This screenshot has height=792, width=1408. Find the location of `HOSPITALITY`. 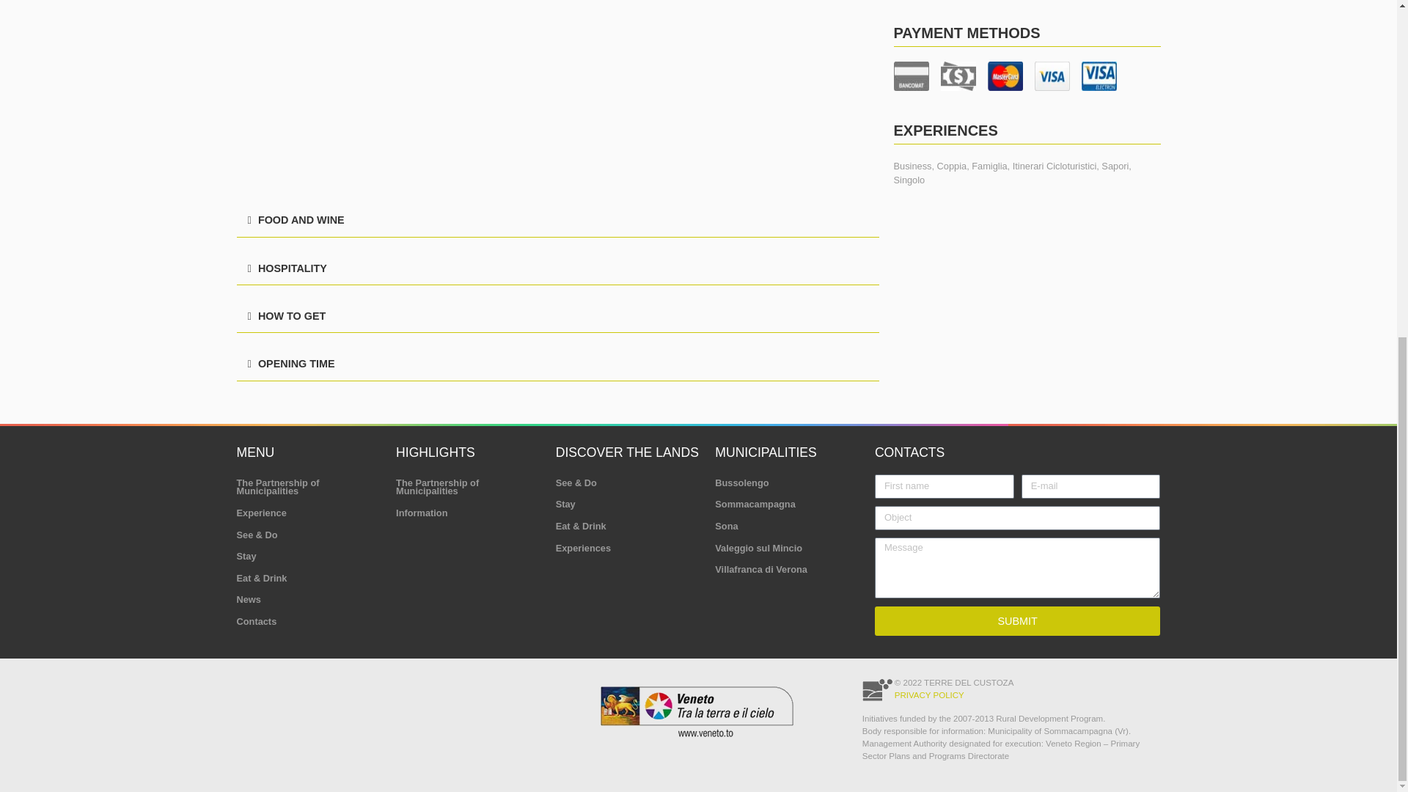

HOSPITALITY is located at coordinates (292, 268).